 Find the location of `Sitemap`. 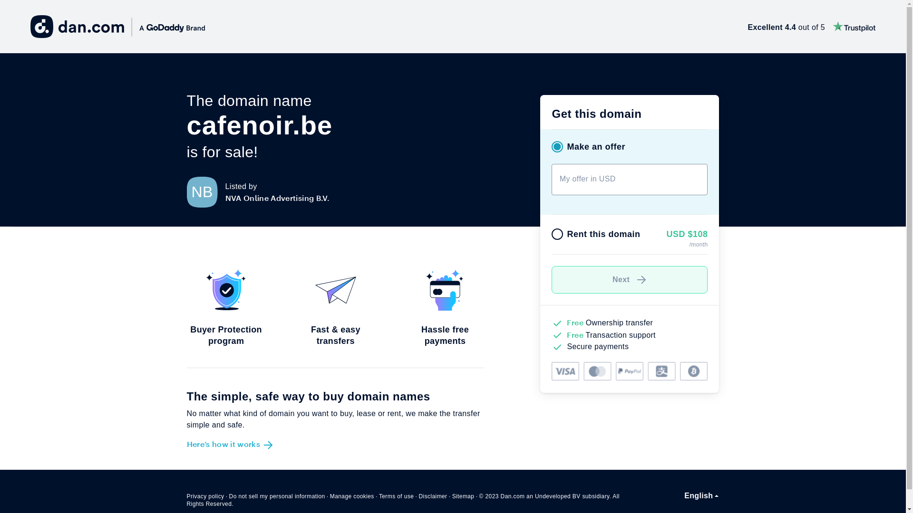

Sitemap is located at coordinates (463, 496).